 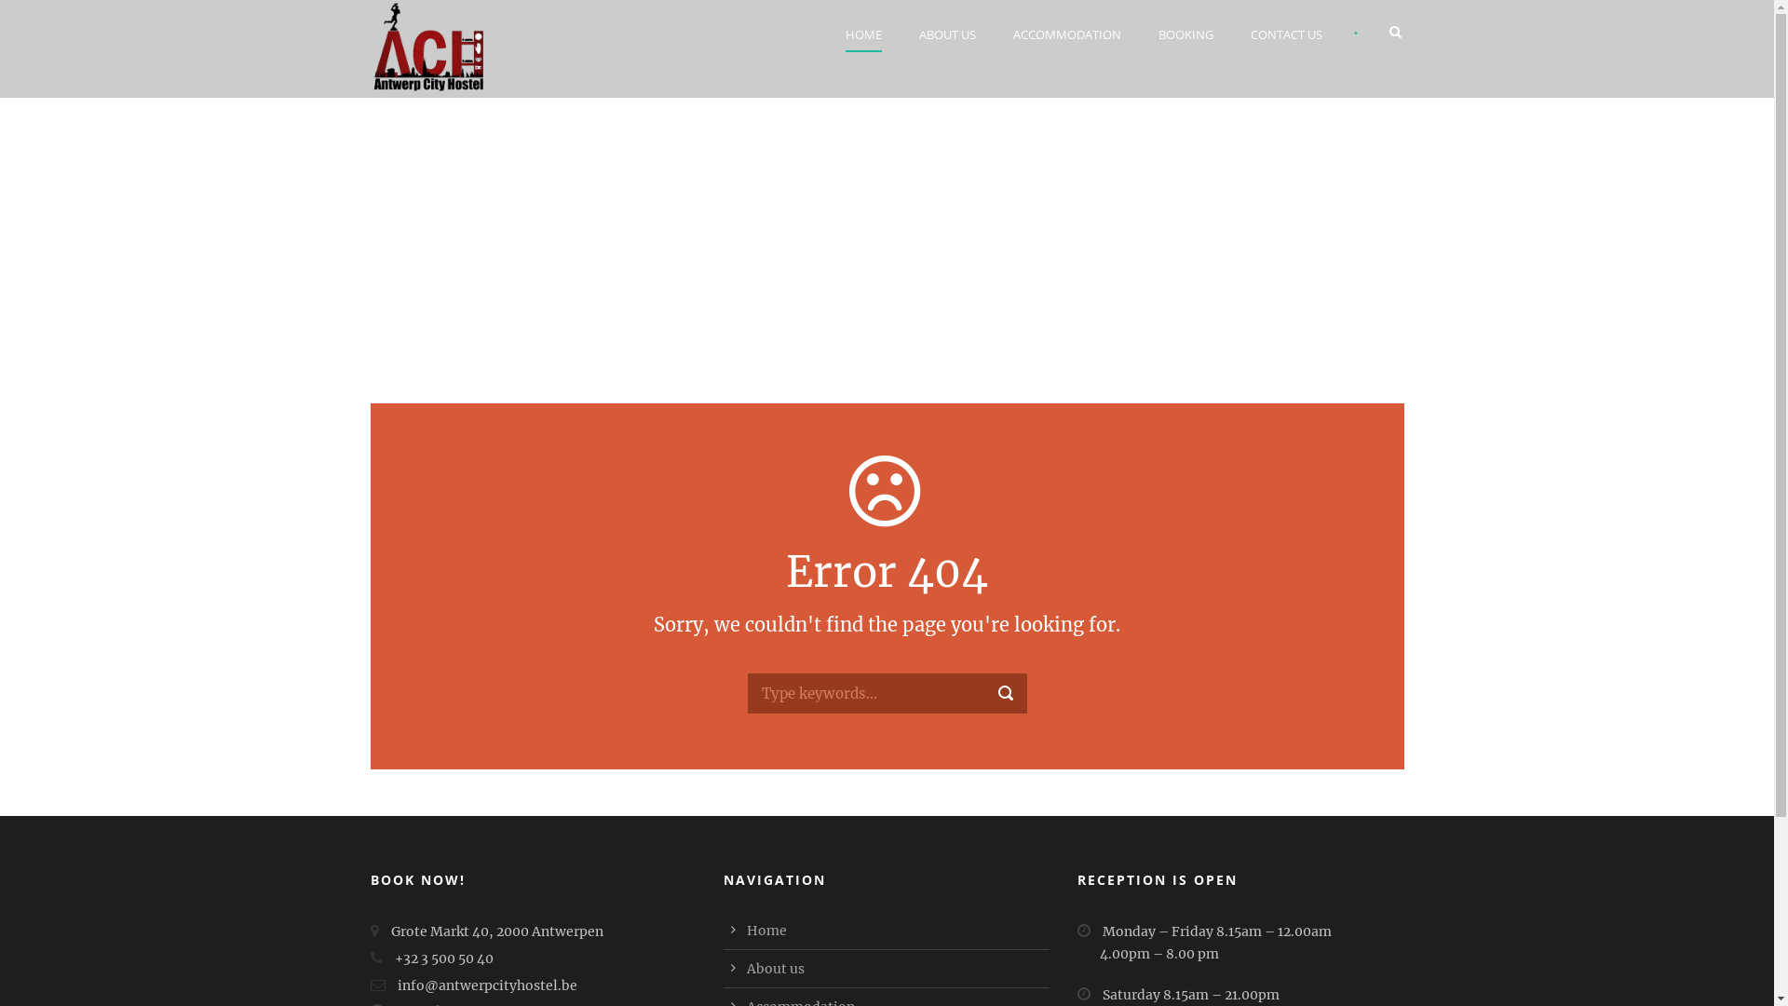 What do you see at coordinates (1186, 35) in the screenshot?
I see `BOOKING` at bounding box center [1186, 35].